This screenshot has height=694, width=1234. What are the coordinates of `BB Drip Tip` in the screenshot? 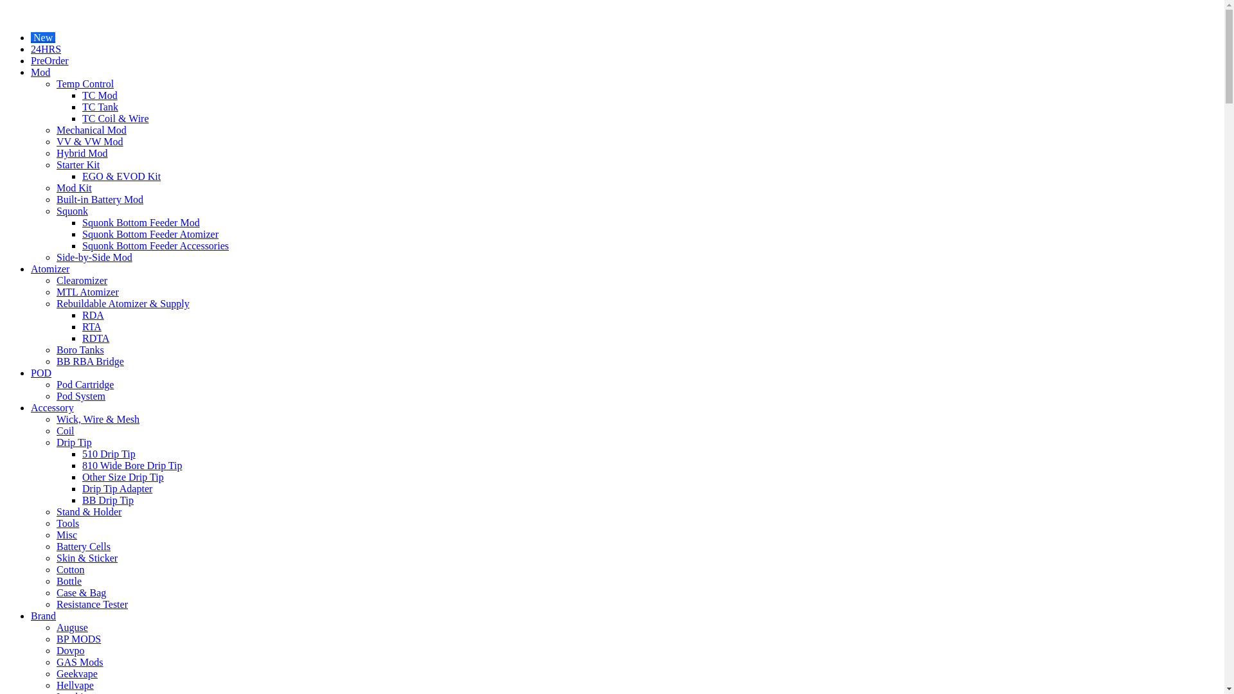 It's located at (108, 500).